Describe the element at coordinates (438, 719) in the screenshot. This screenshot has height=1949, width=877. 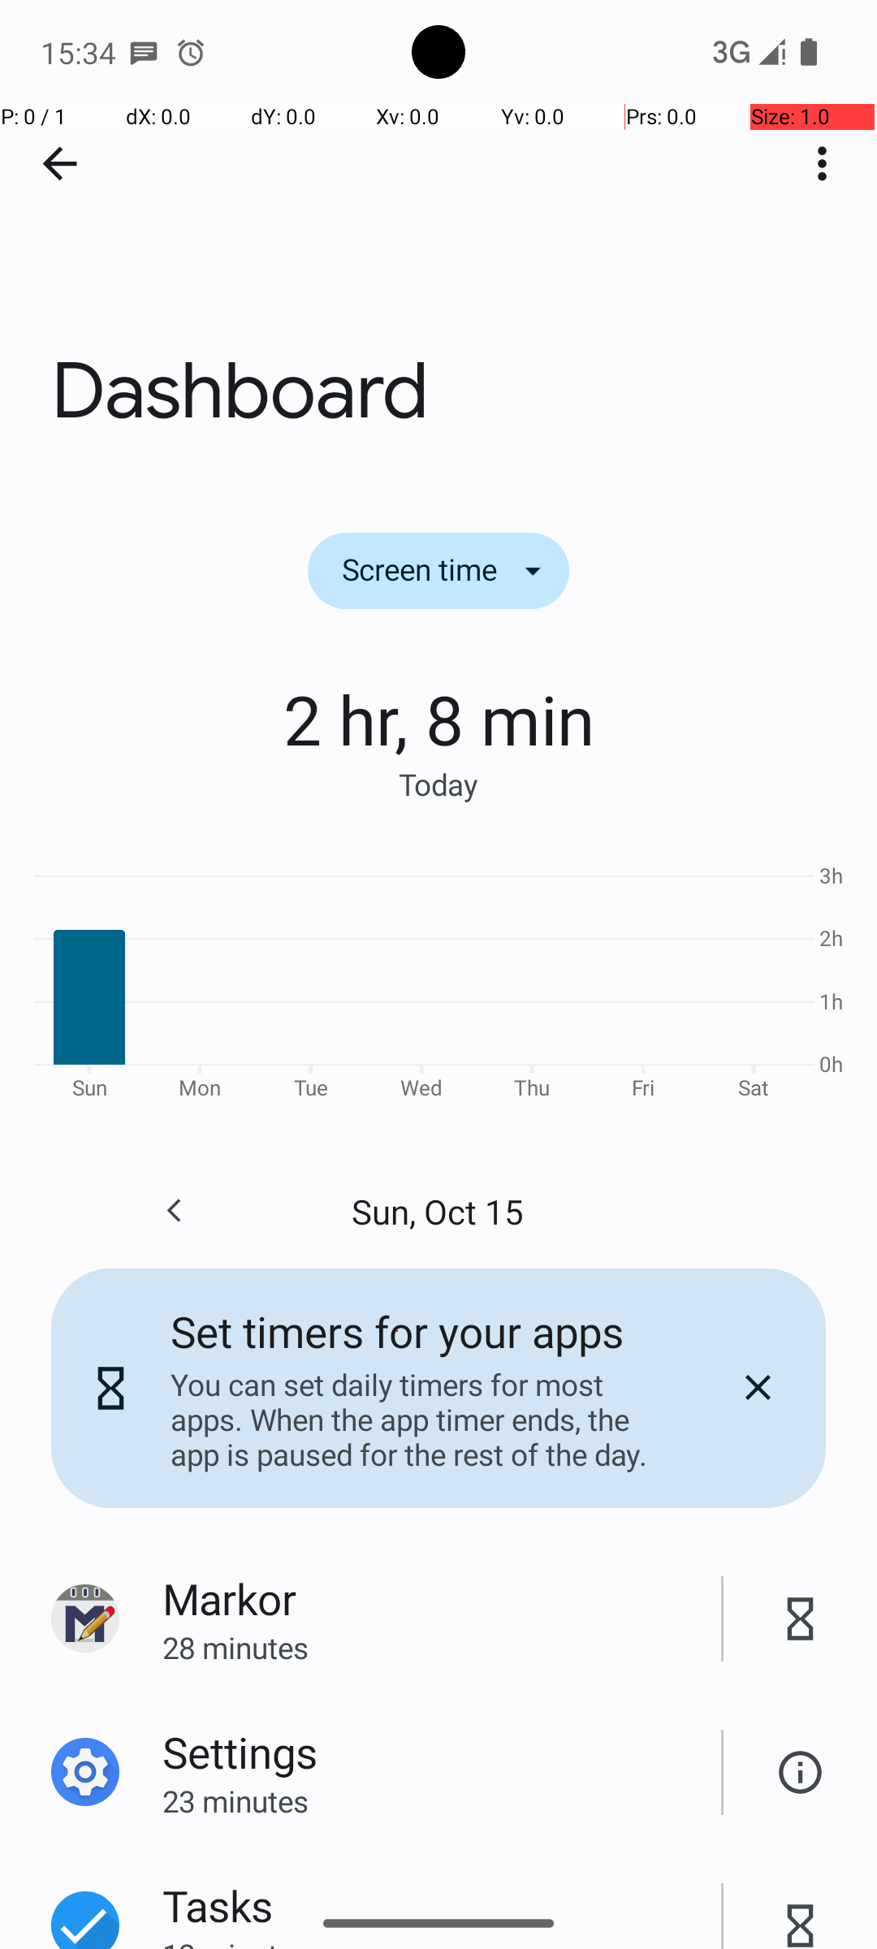
I see `2 hr, 8 min` at that location.